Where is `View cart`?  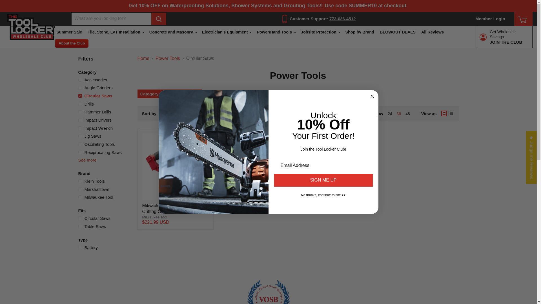 View cart is located at coordinates (523, 21).